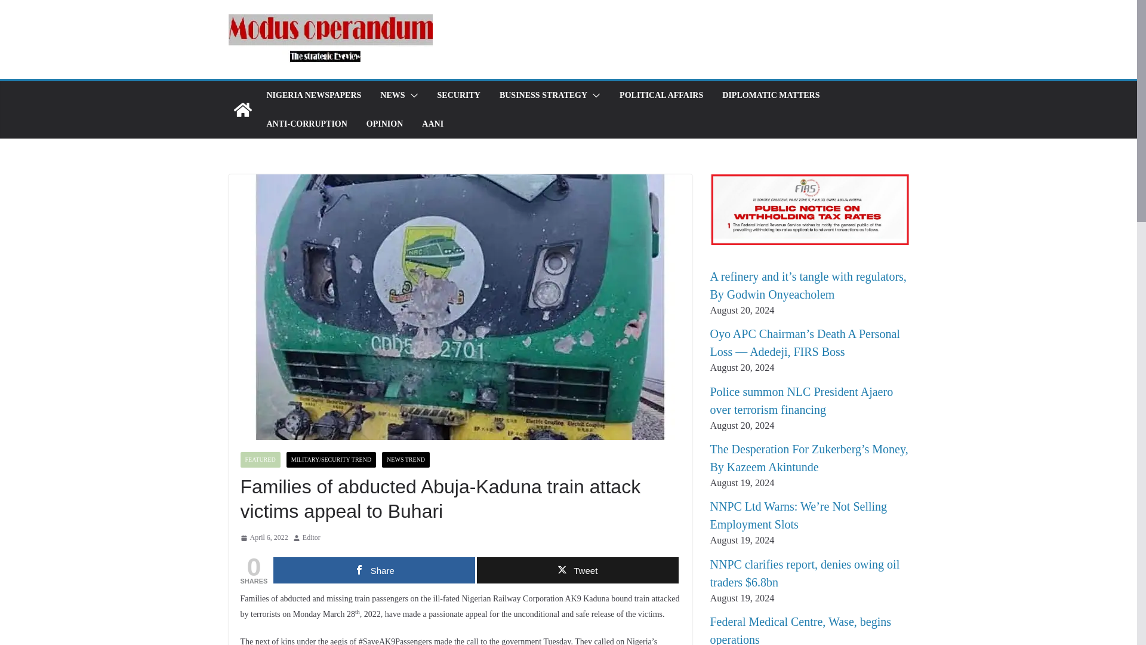 The height and width of the screenshot is (645, 1146). What do you see at coordinates (543, 95) in the screenshot?
I see `BUSINESS STRATEGY` at bounding box center [543, 95].